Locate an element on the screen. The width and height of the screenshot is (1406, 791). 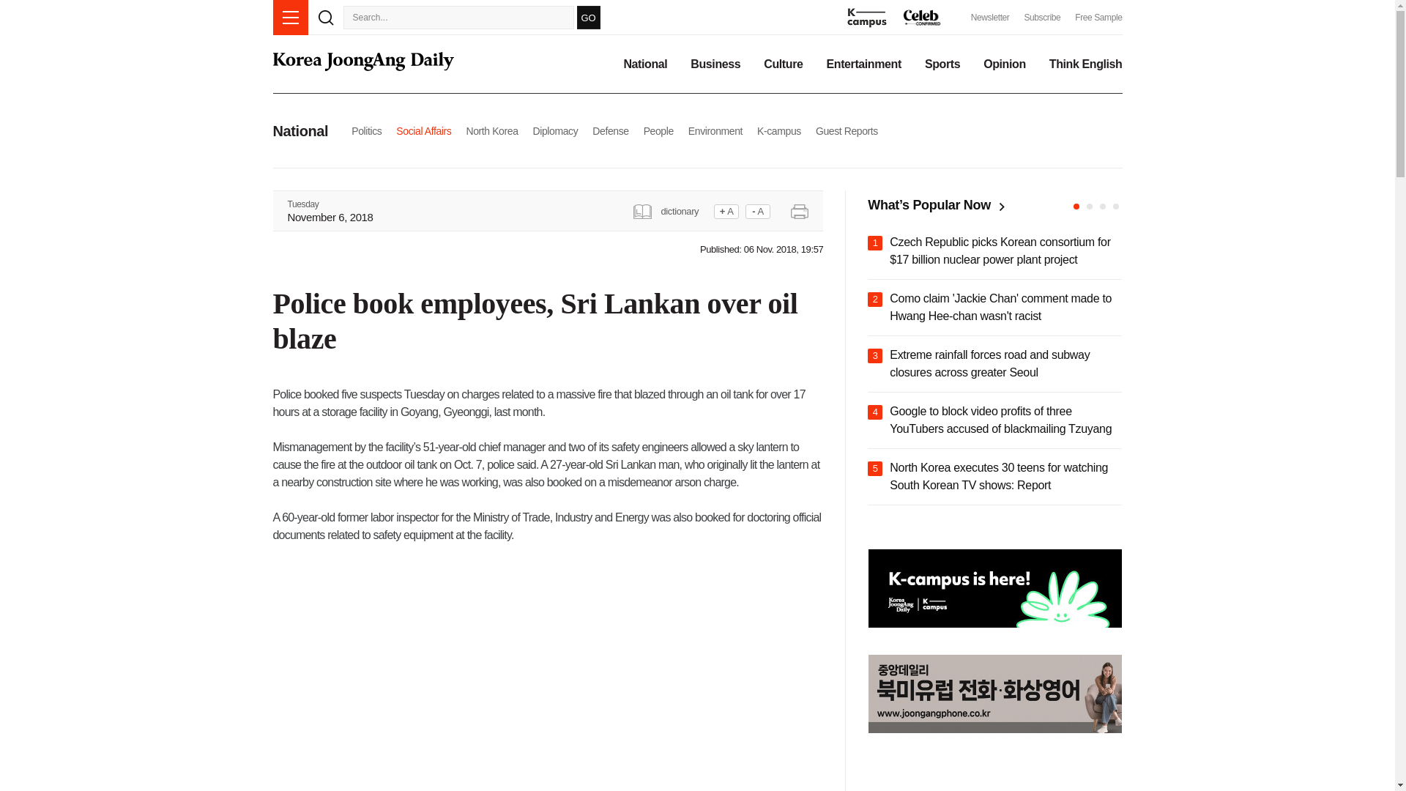
Politics is located at coordinates (366, 130).